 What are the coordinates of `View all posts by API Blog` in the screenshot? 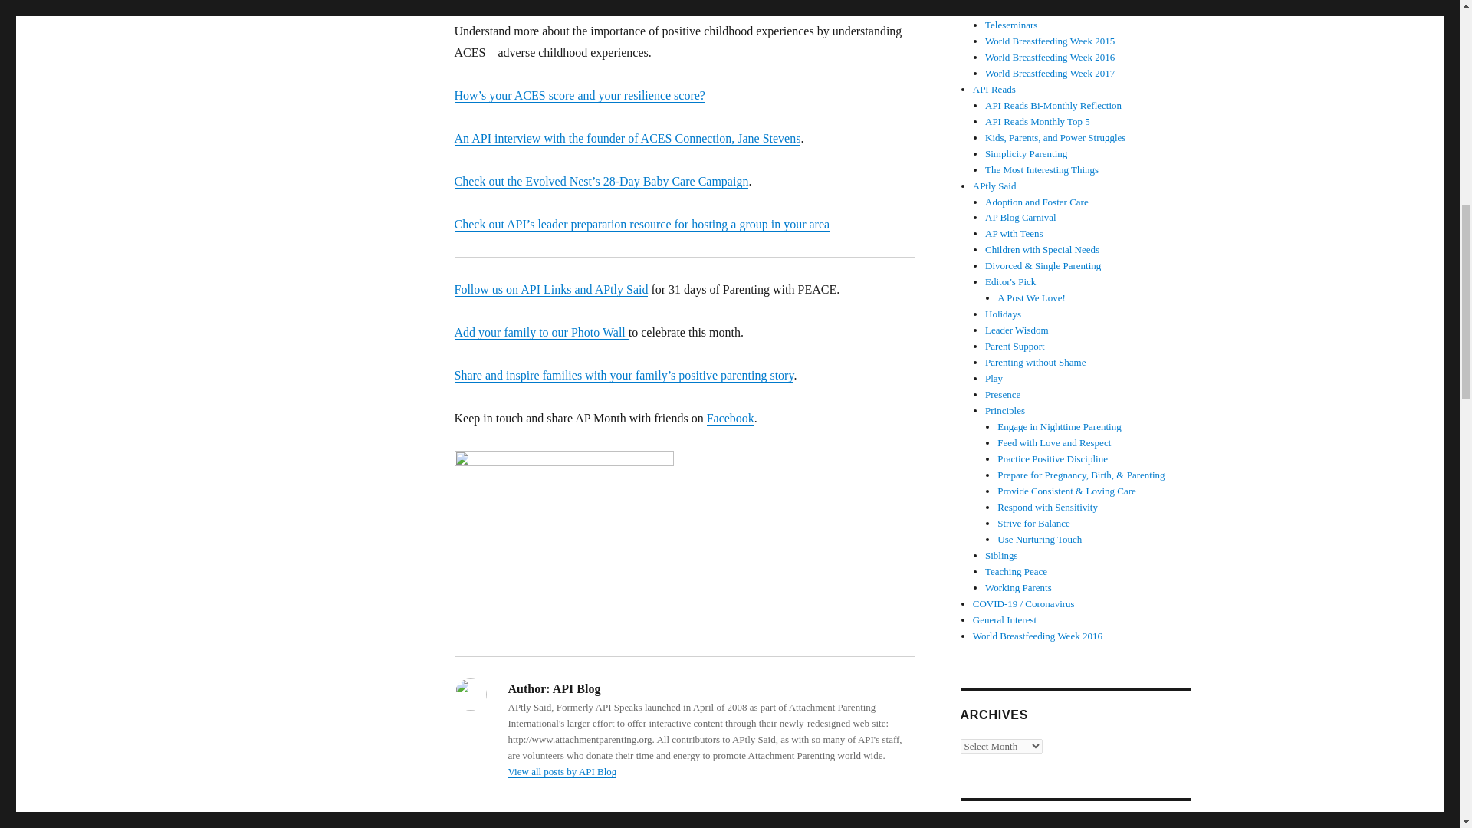 It's located at (562, 771).